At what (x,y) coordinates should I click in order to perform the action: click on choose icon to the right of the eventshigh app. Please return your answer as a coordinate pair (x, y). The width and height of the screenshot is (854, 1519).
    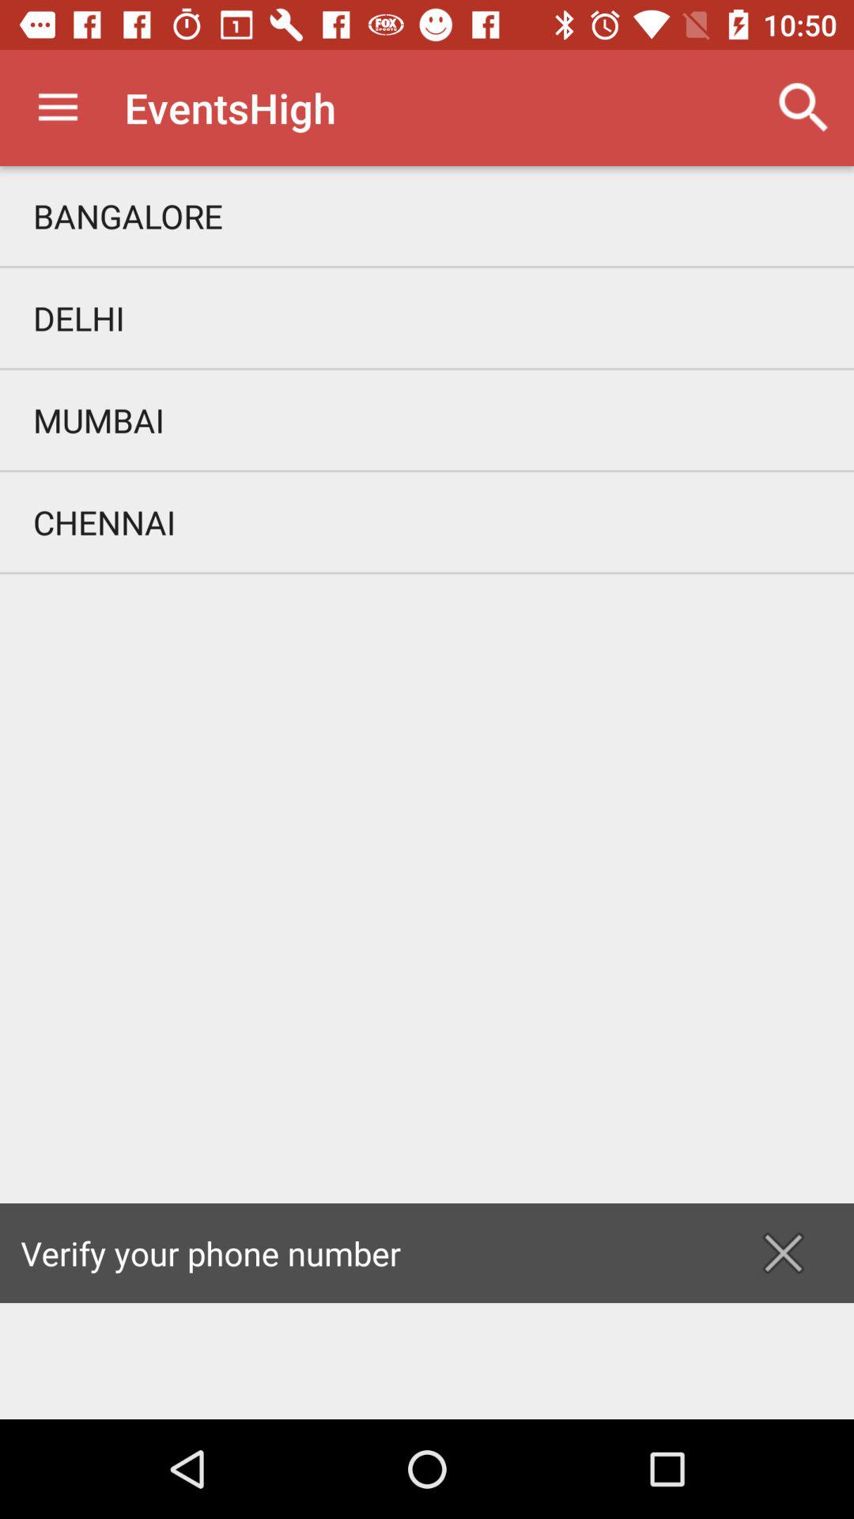
    Looking at the image, I should click on (803, 108).